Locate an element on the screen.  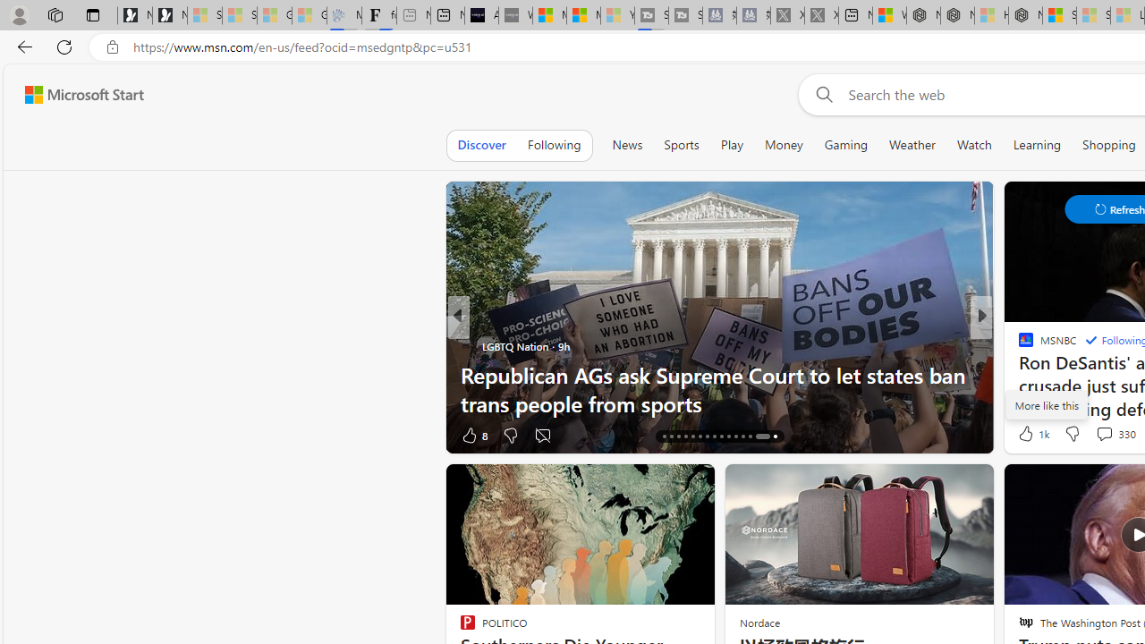
Hide this story is located at coordinates (660, 485).